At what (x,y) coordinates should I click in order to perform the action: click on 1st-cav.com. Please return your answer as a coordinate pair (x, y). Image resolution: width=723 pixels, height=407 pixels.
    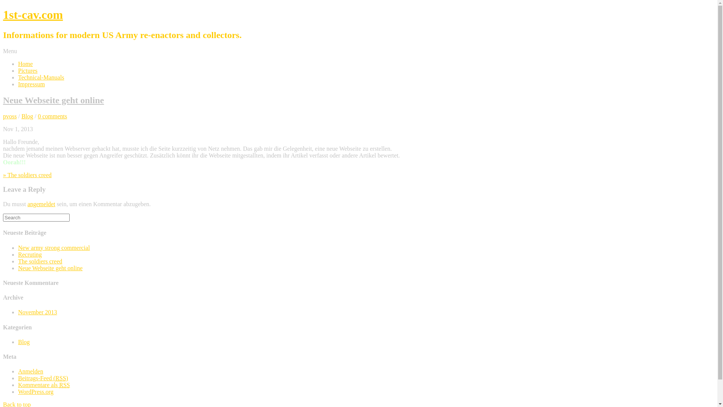
    Looking at the image, I should click on (33, 15).